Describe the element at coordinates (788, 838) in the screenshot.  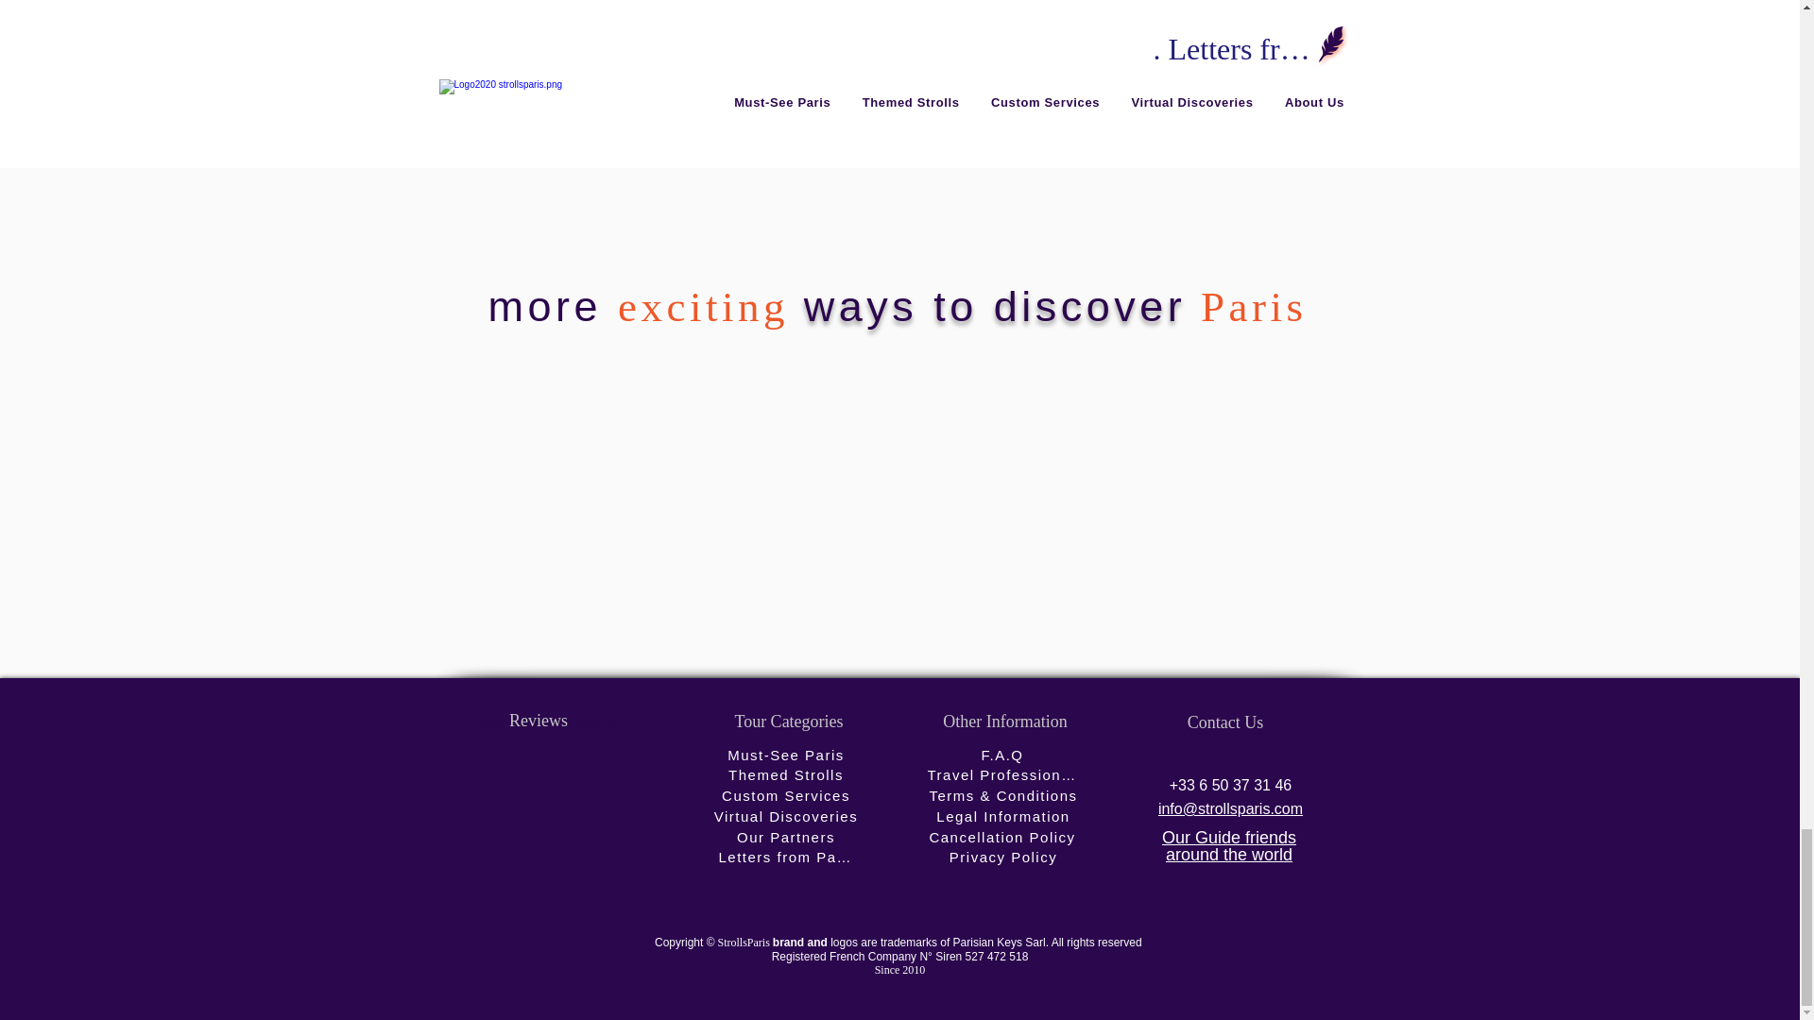
I see `Our Partners` at that location.